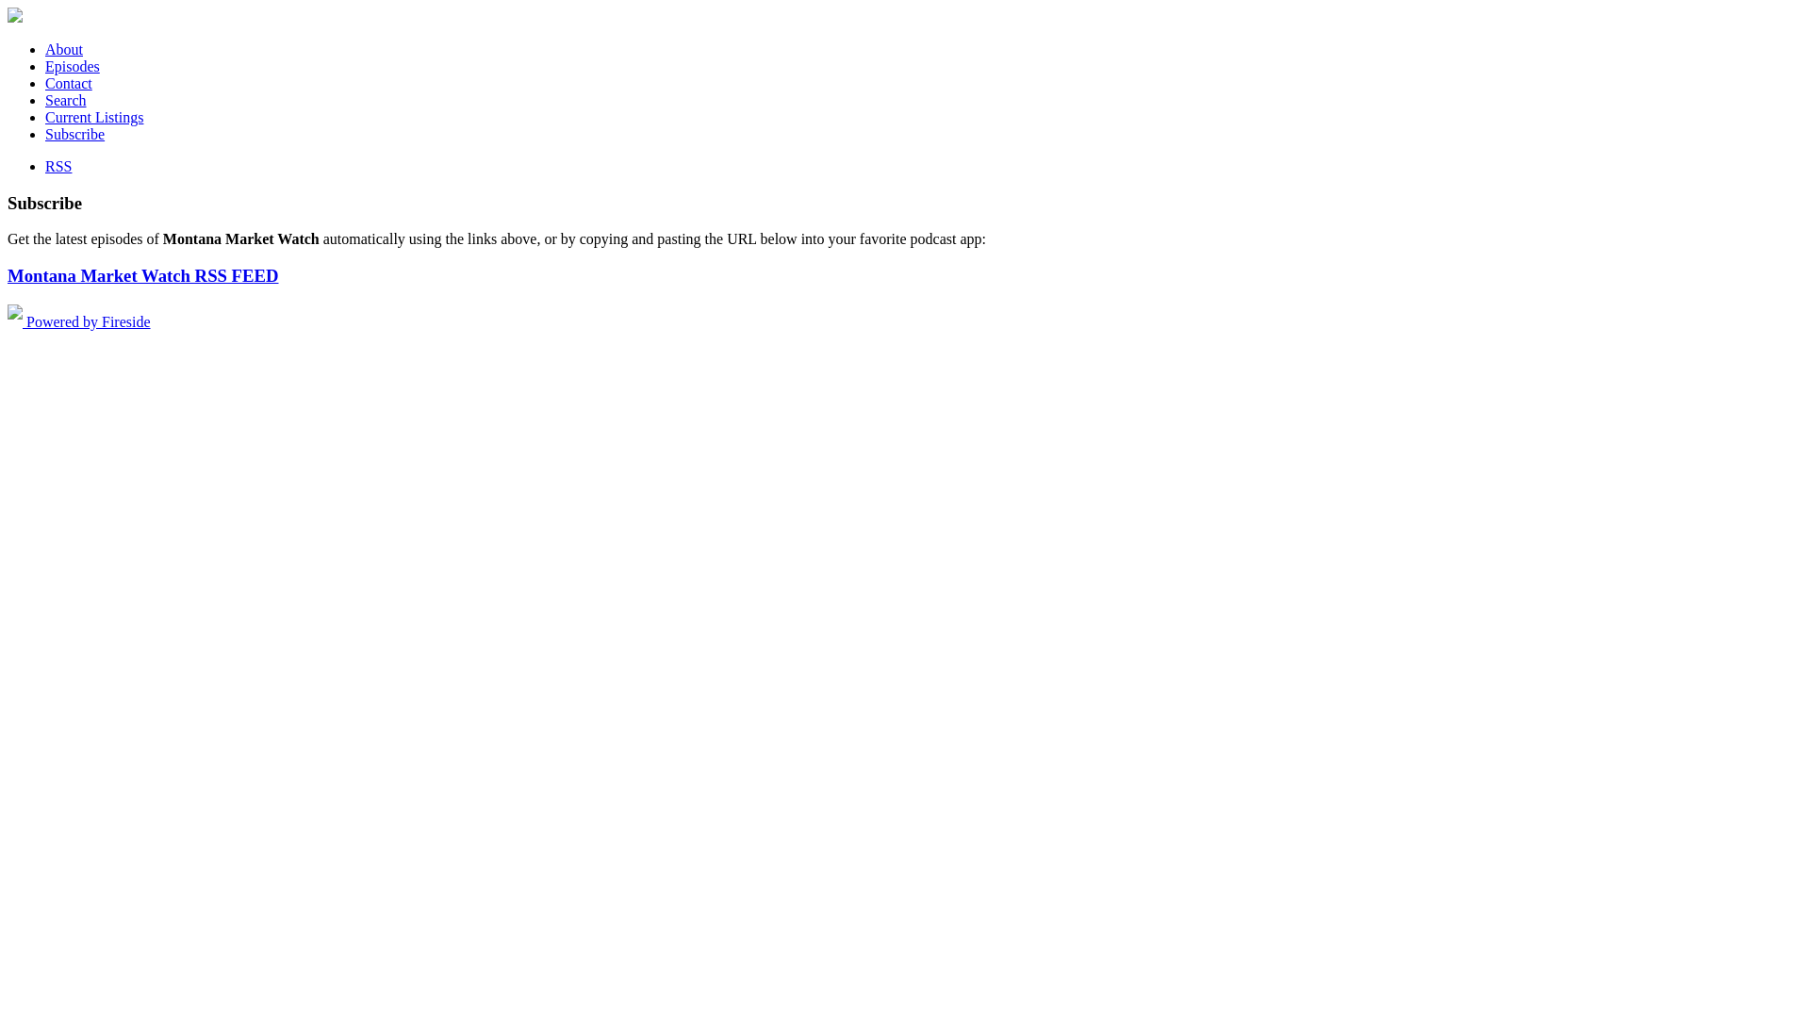  I want to click on Search, so click(66, 100).